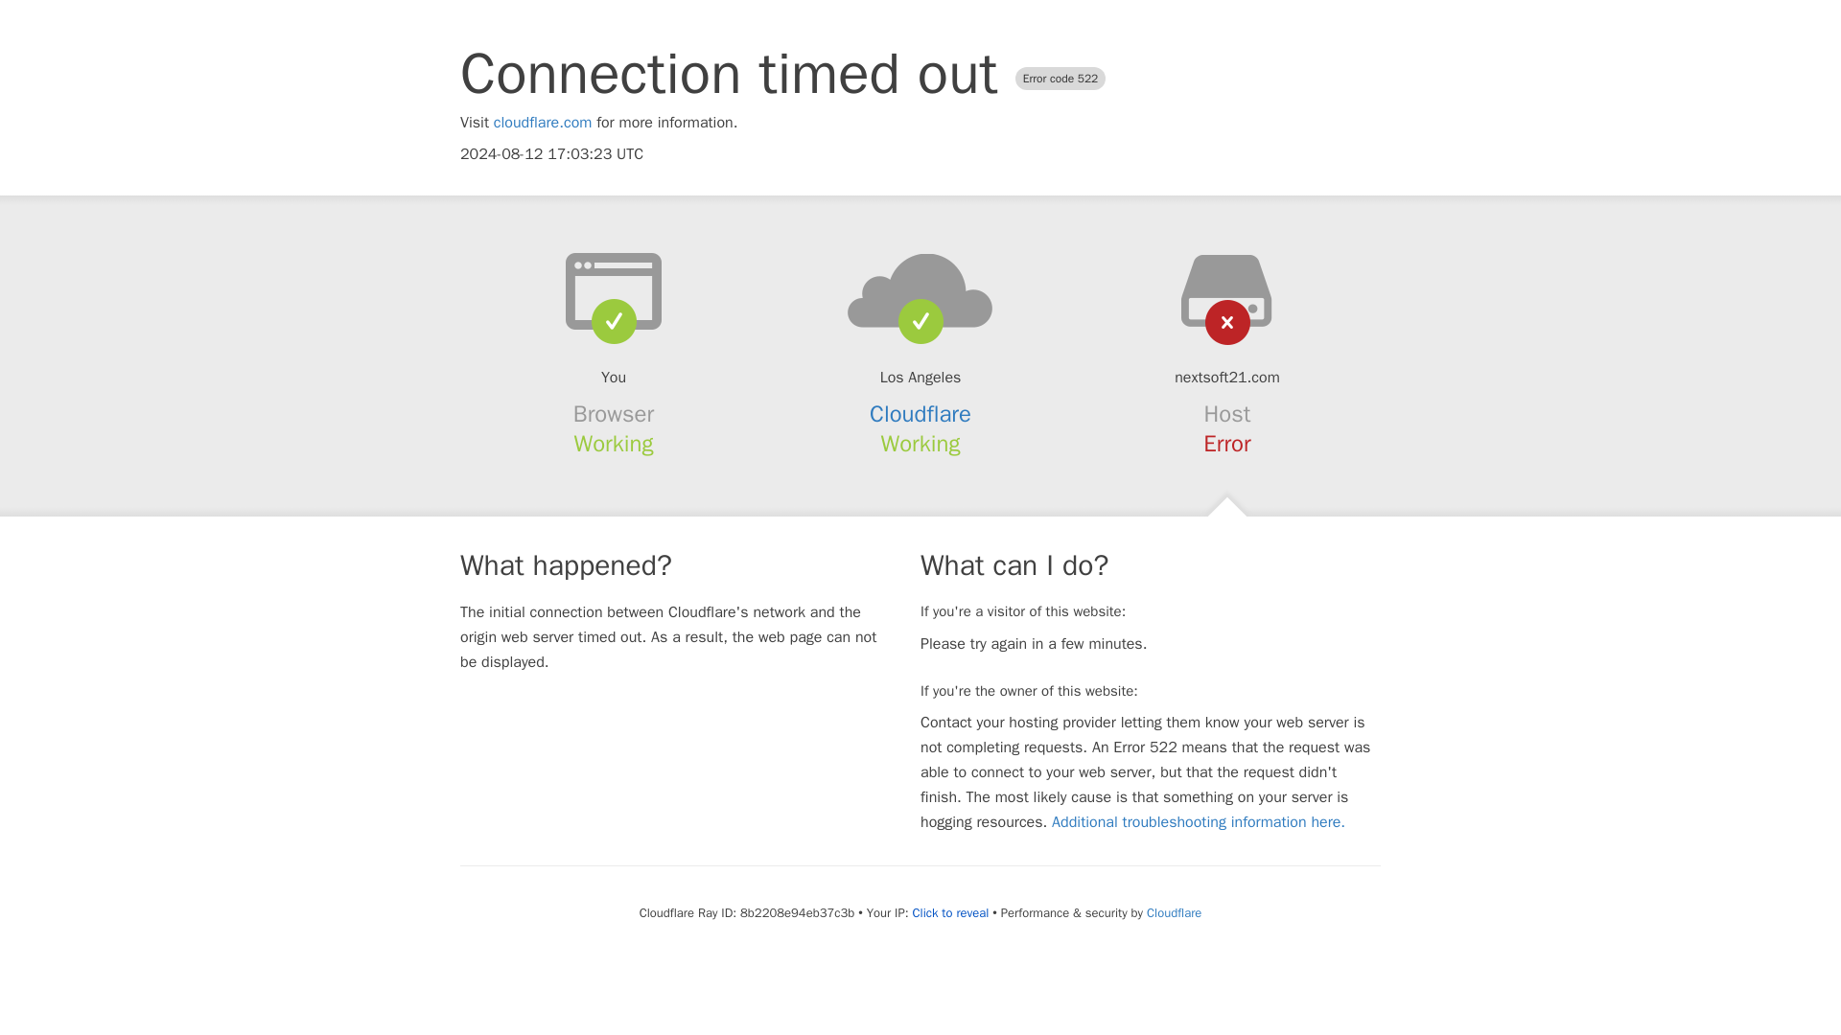  I want to click on cloudflare.com, so click(543, 123).